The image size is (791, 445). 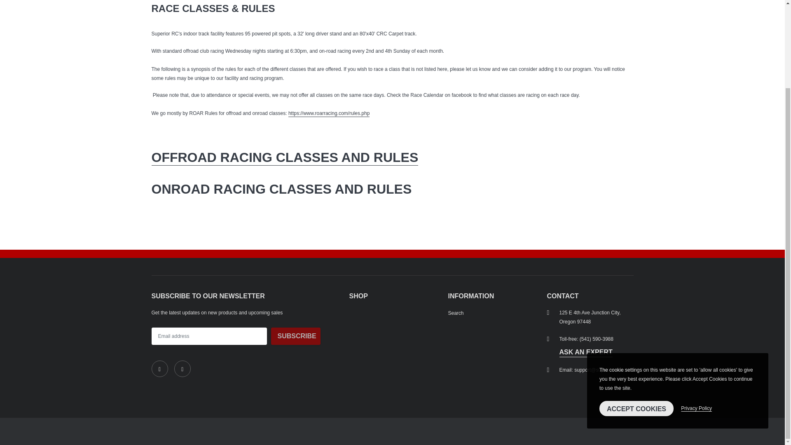 I want to click on Instagram, so click(x=182, y=368).